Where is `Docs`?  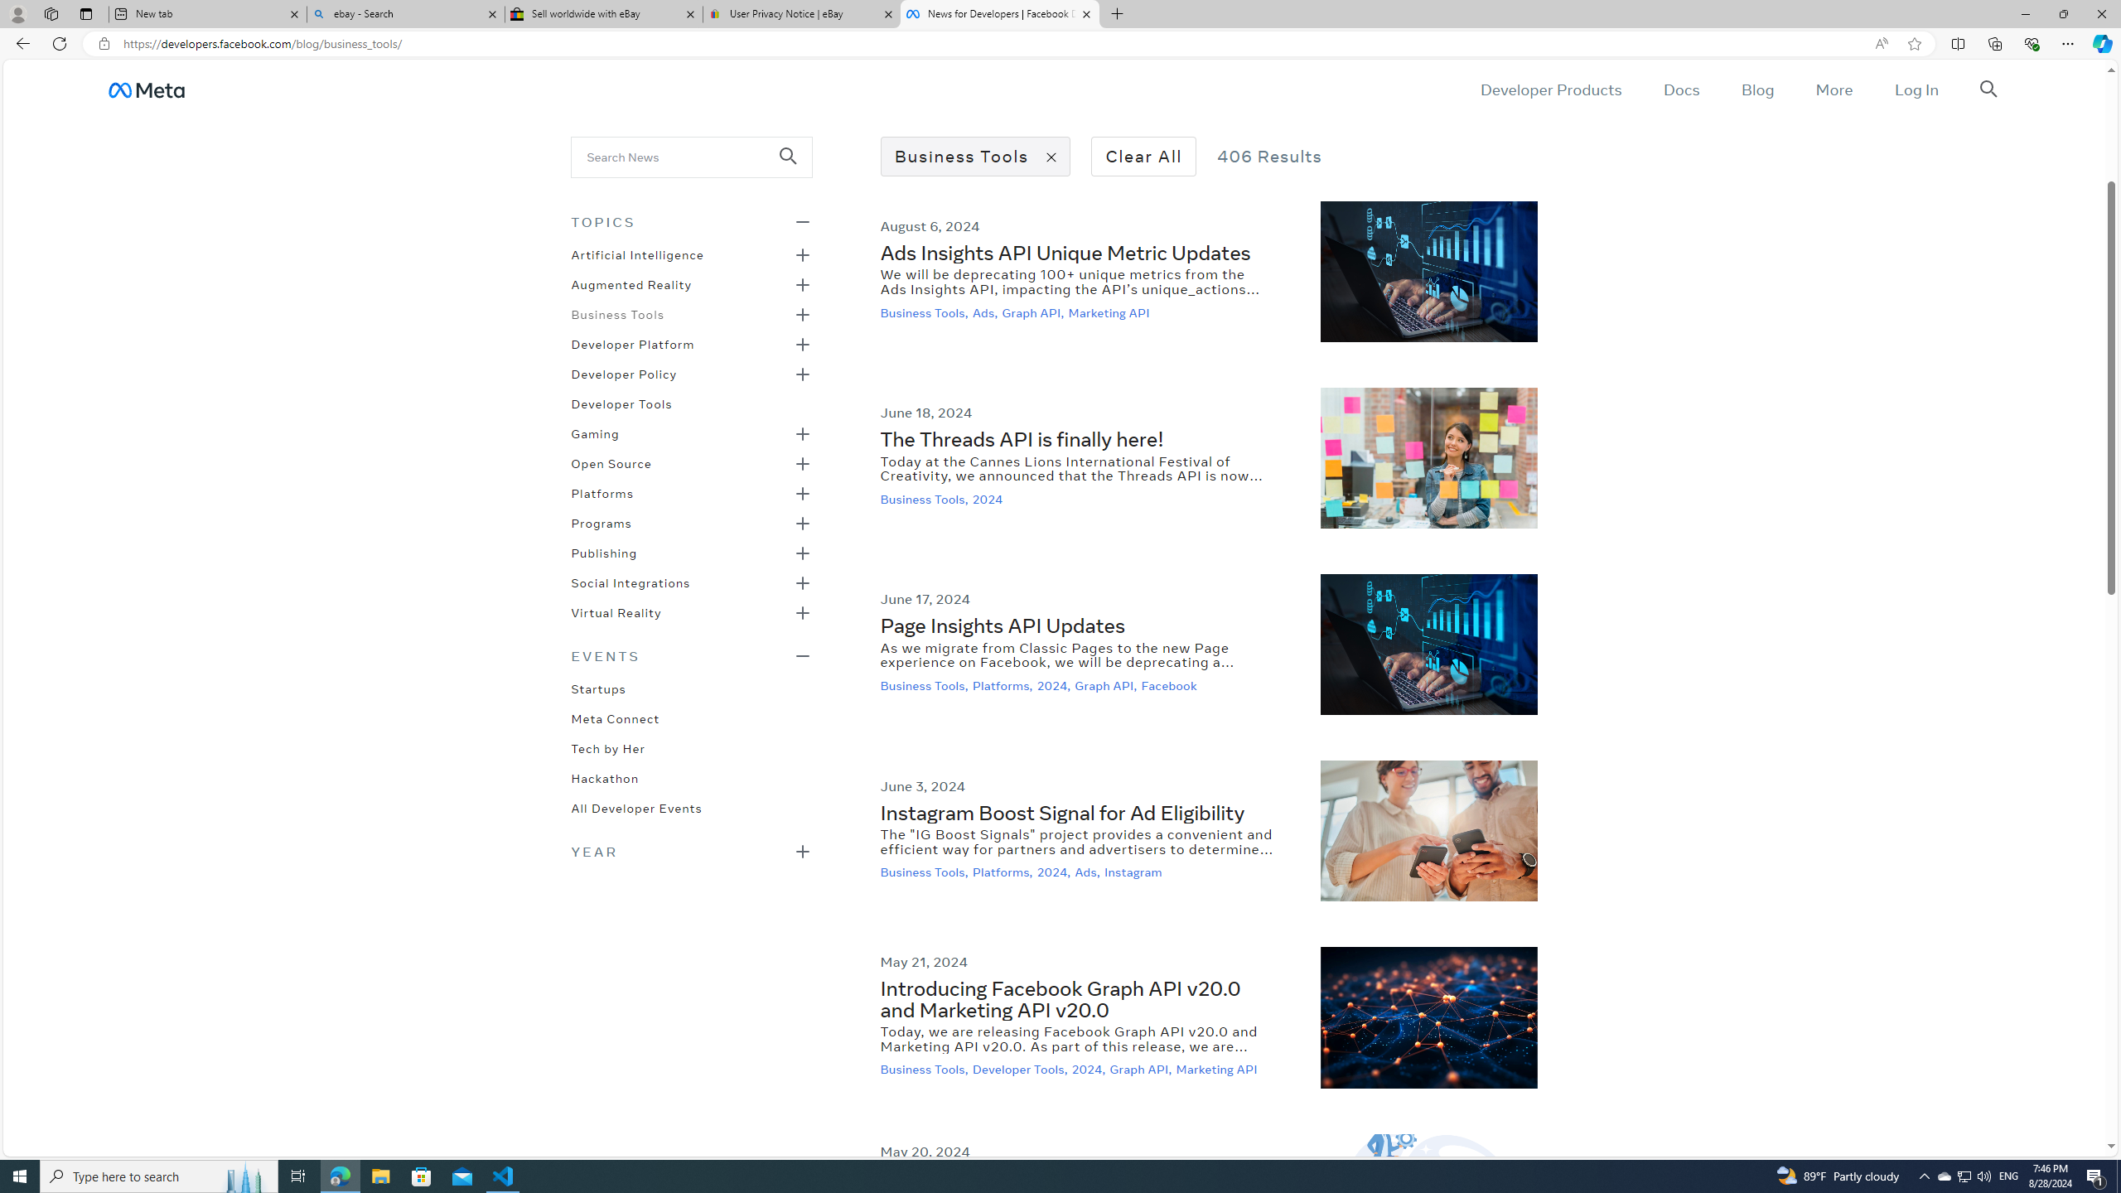
Docs is located at coordinates (1680, 89).